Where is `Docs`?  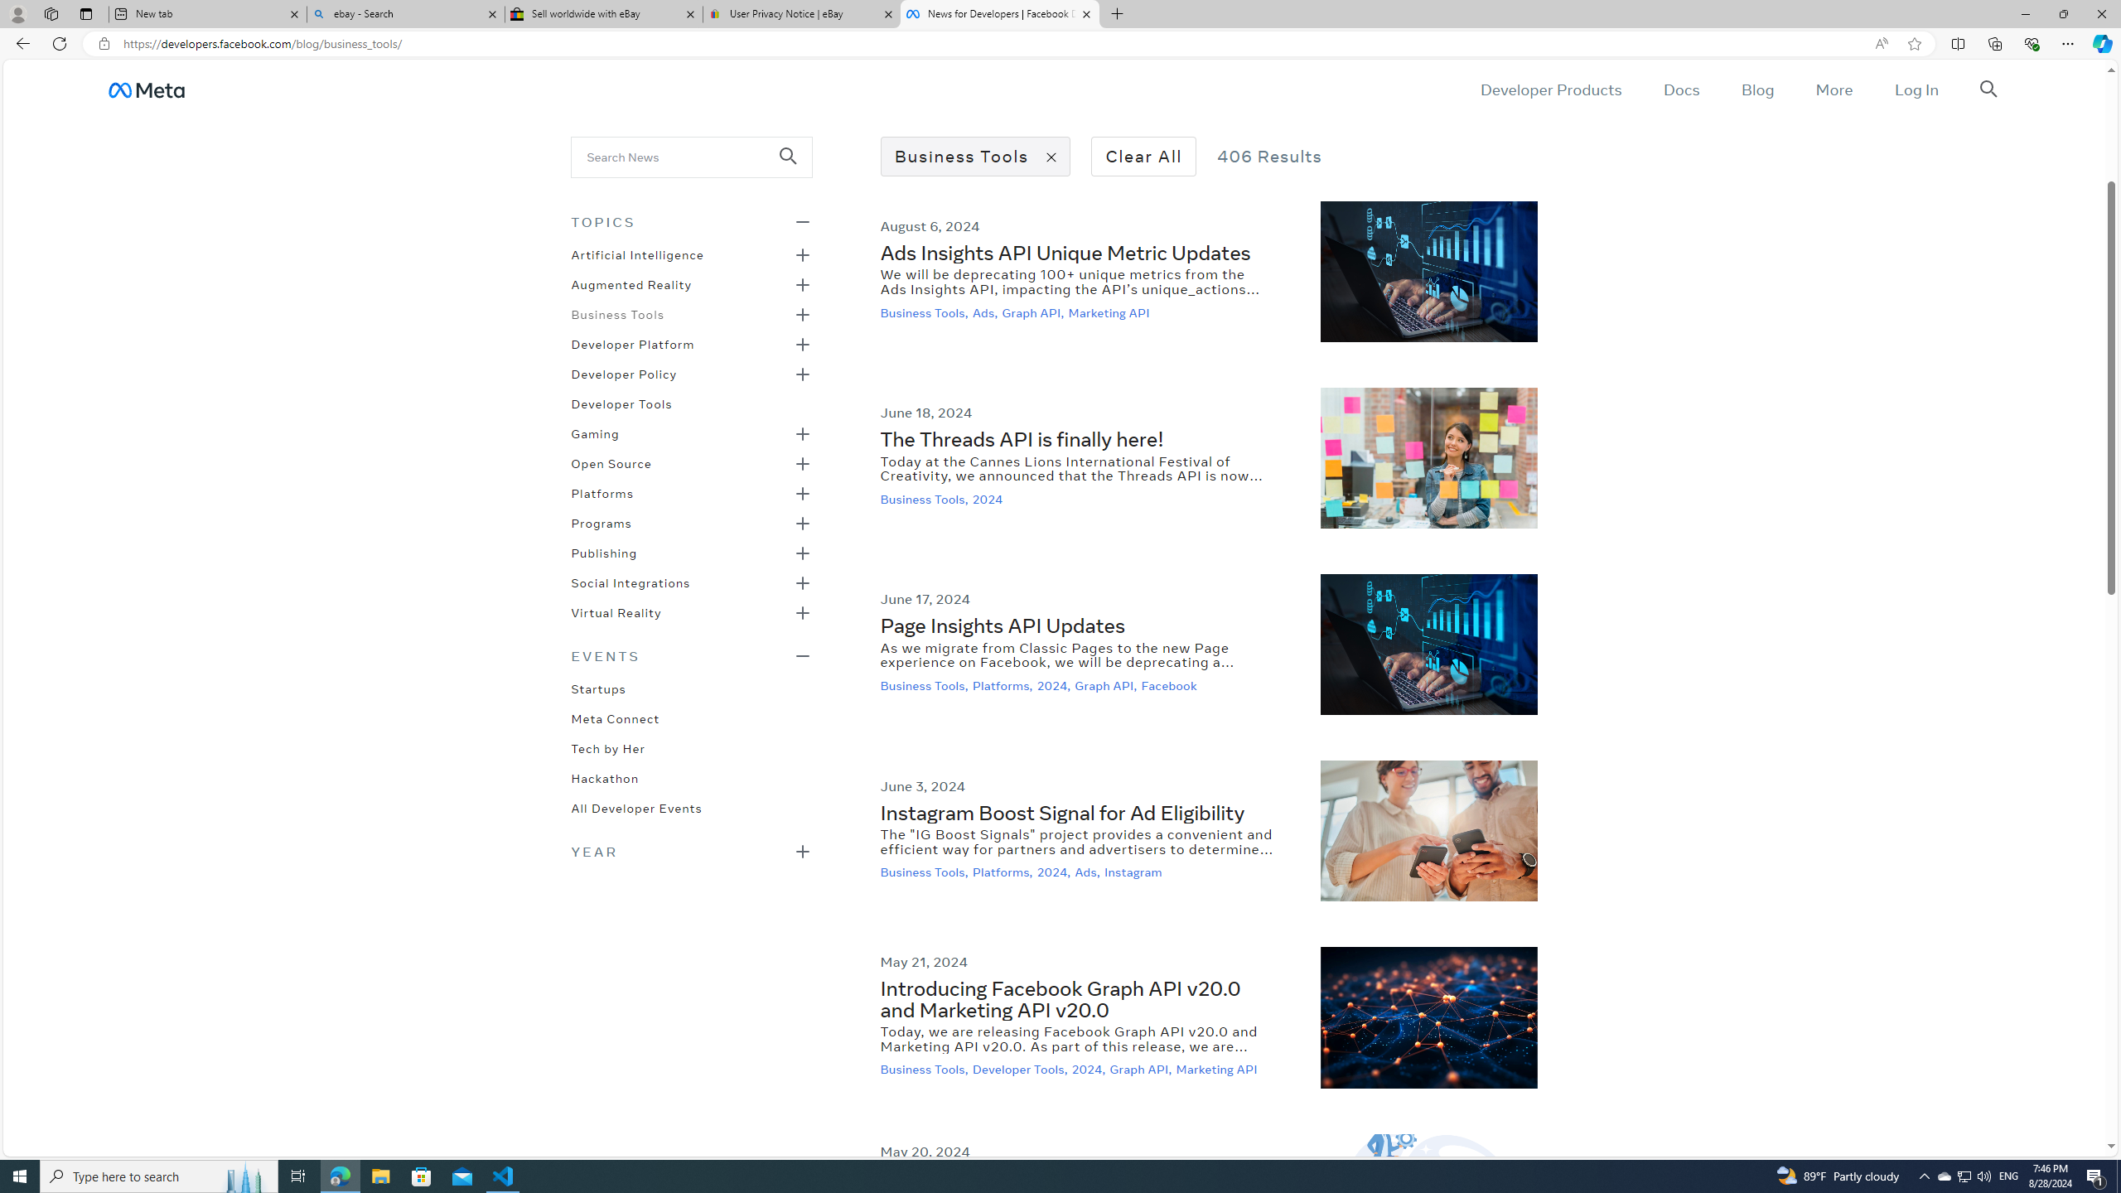
Docs is located at coordinates (1680, 89).